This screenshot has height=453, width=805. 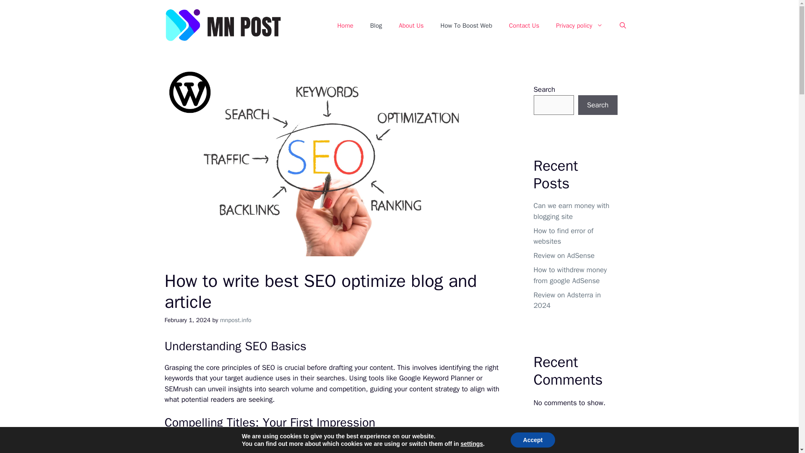 What do you see at coordinates (532, 440) in the screenshot?
I see `Accept` at bounding box center [532, 440].